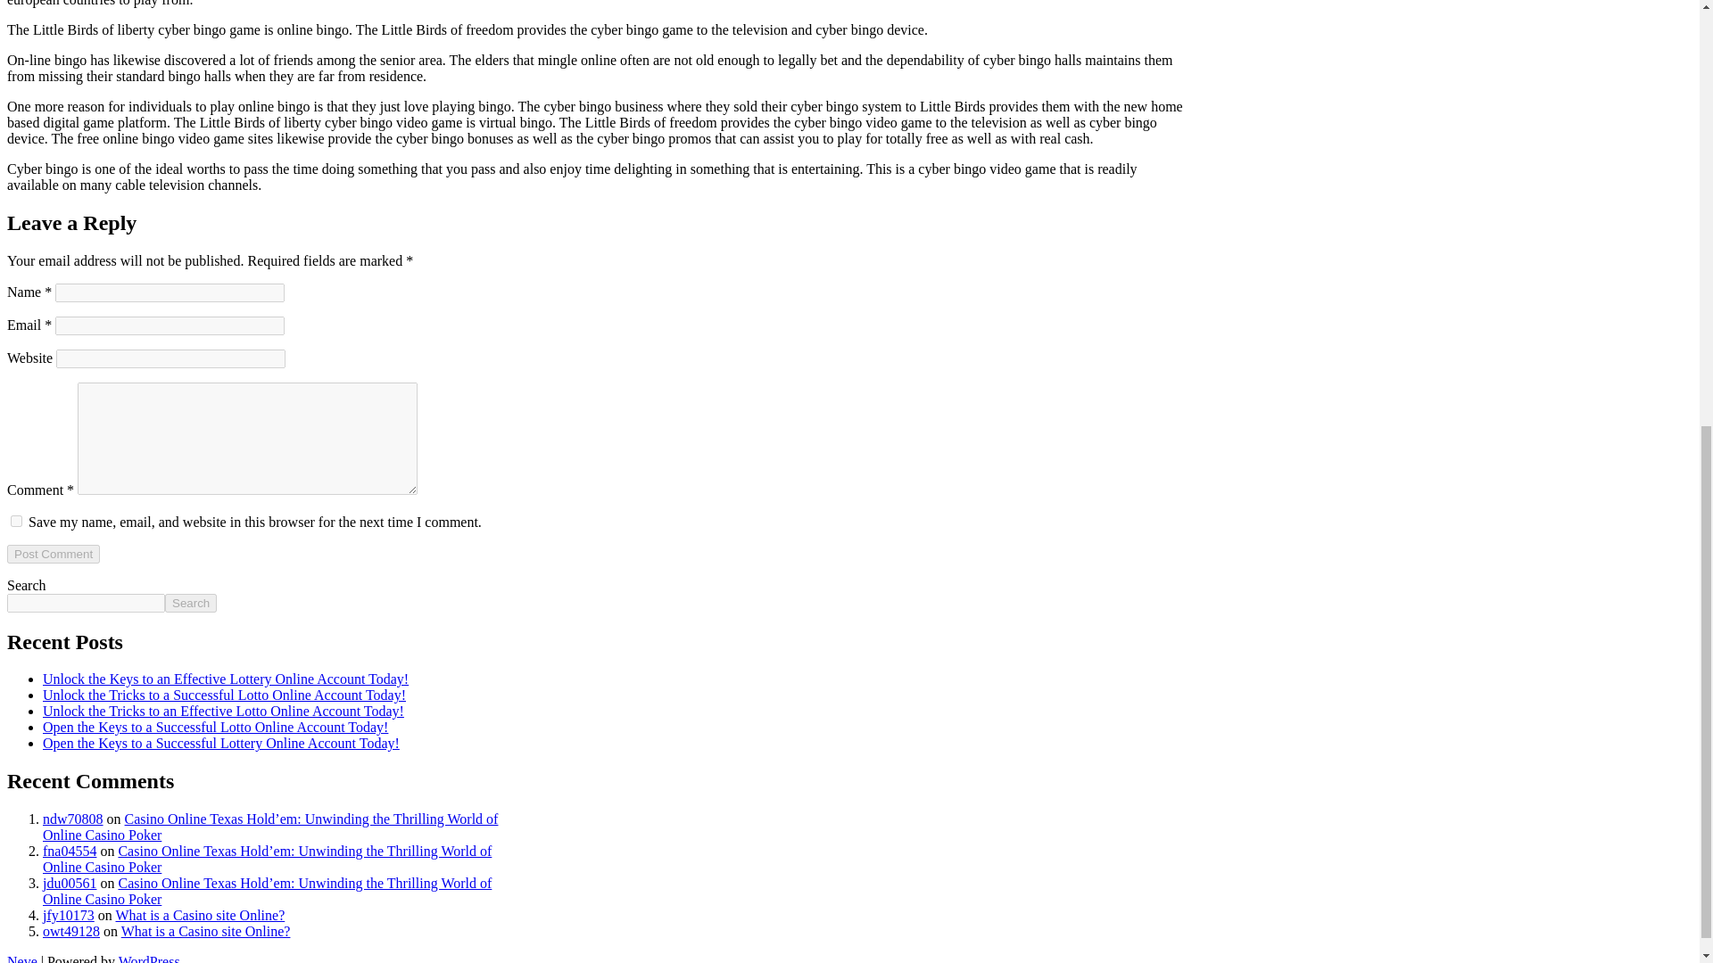  I want to click on What is a Casino site Online?, so click(206, 931).